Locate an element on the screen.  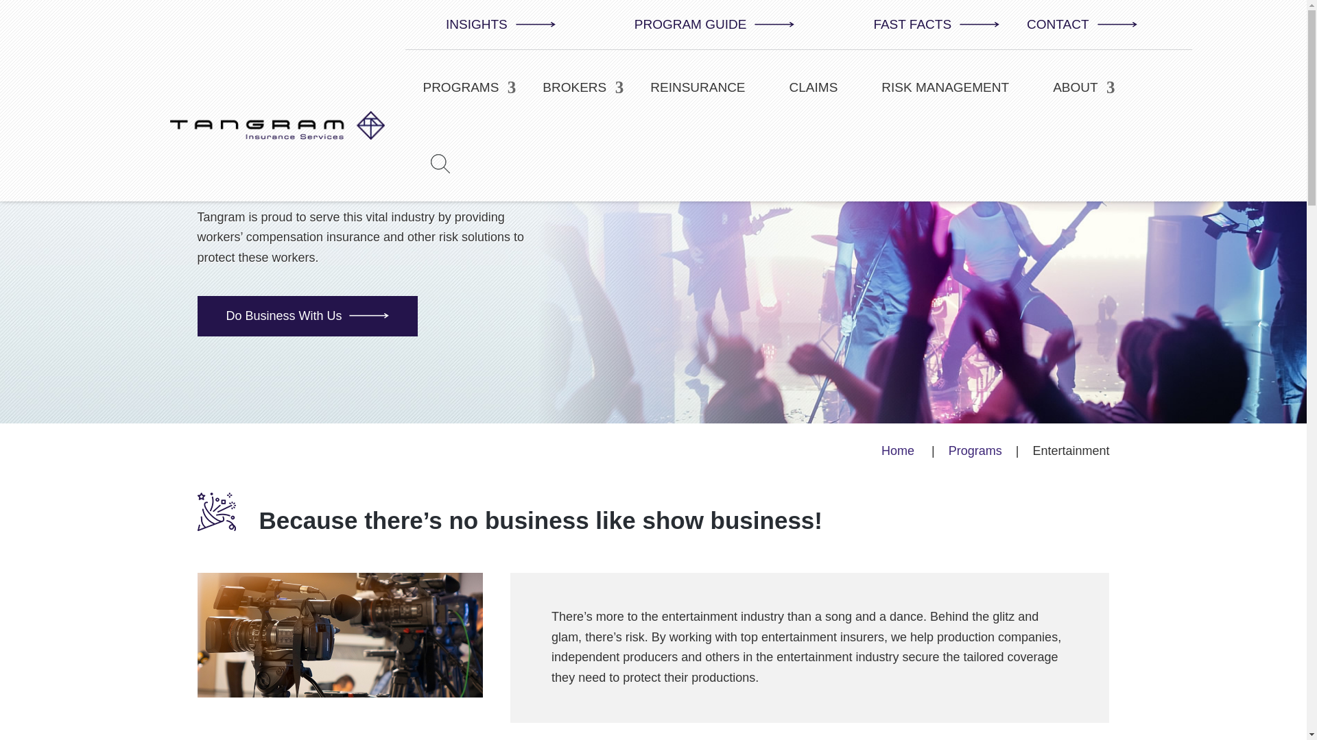
CONTACT is located at coordinates (1067, 25).